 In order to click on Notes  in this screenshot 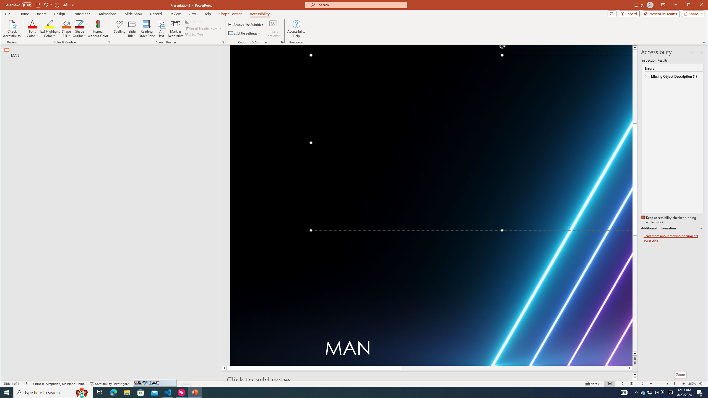, I will do `click(592, 384)`.